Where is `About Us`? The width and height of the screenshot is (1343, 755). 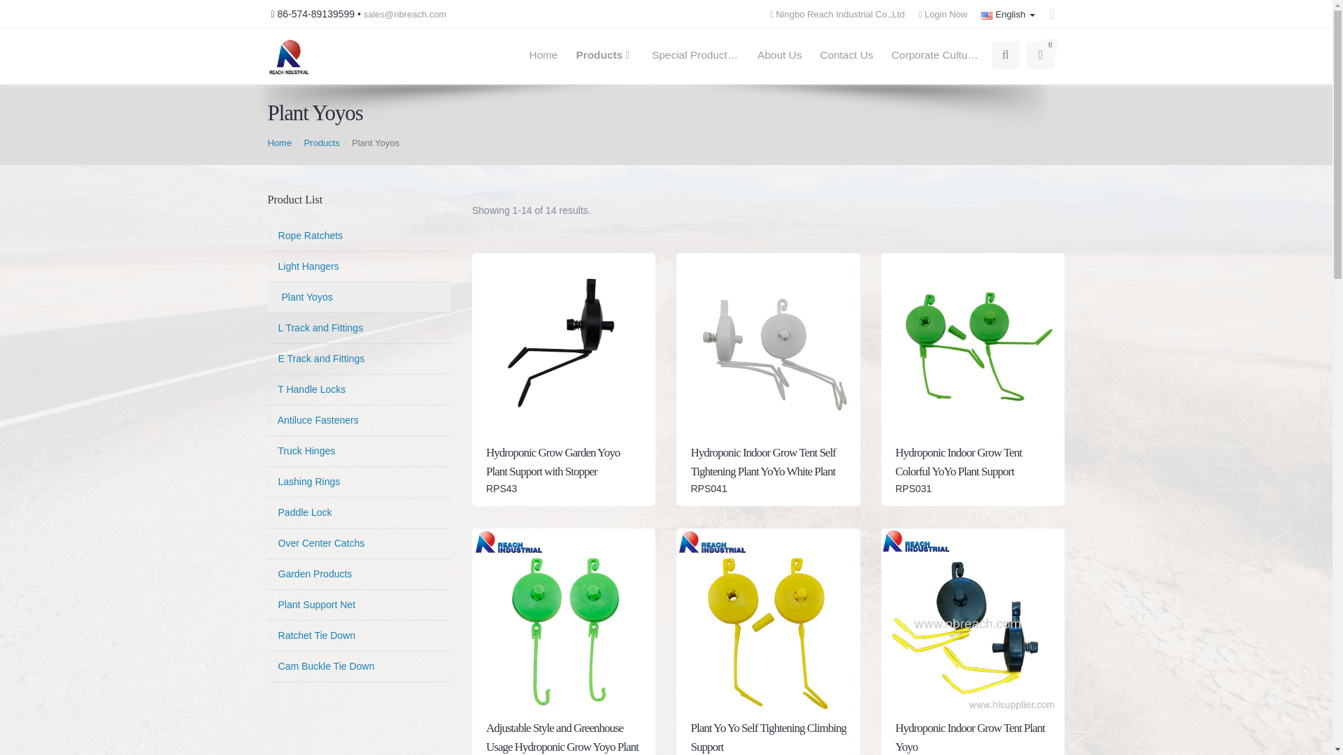
About Us is located at coordinates (779, 55).